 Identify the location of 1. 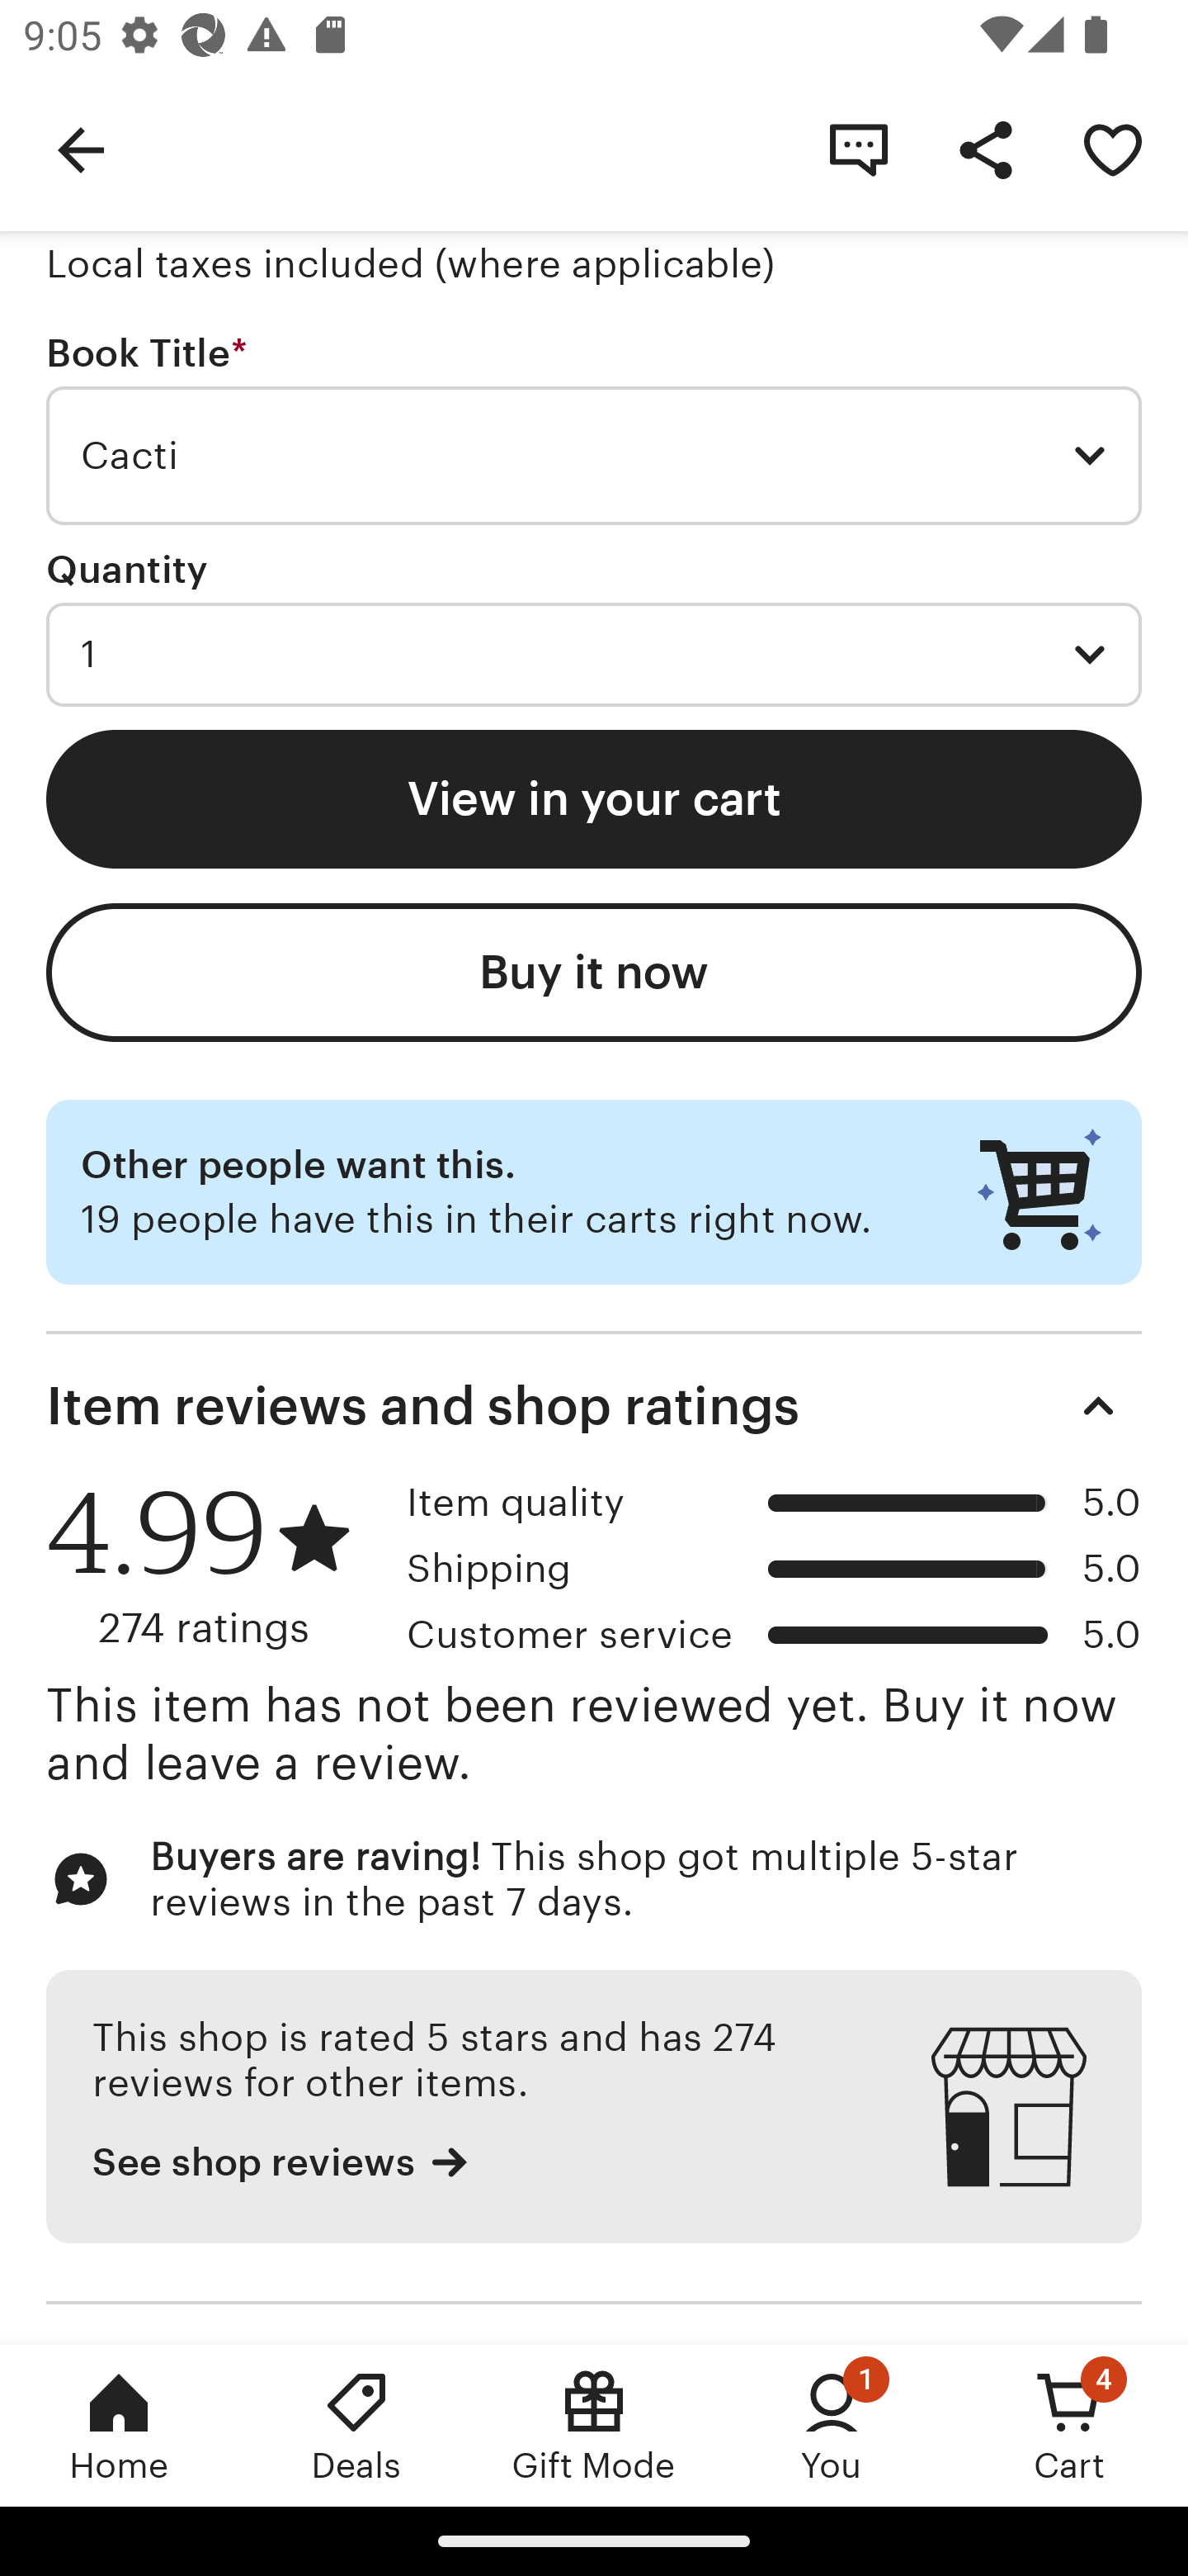
(594, 654).